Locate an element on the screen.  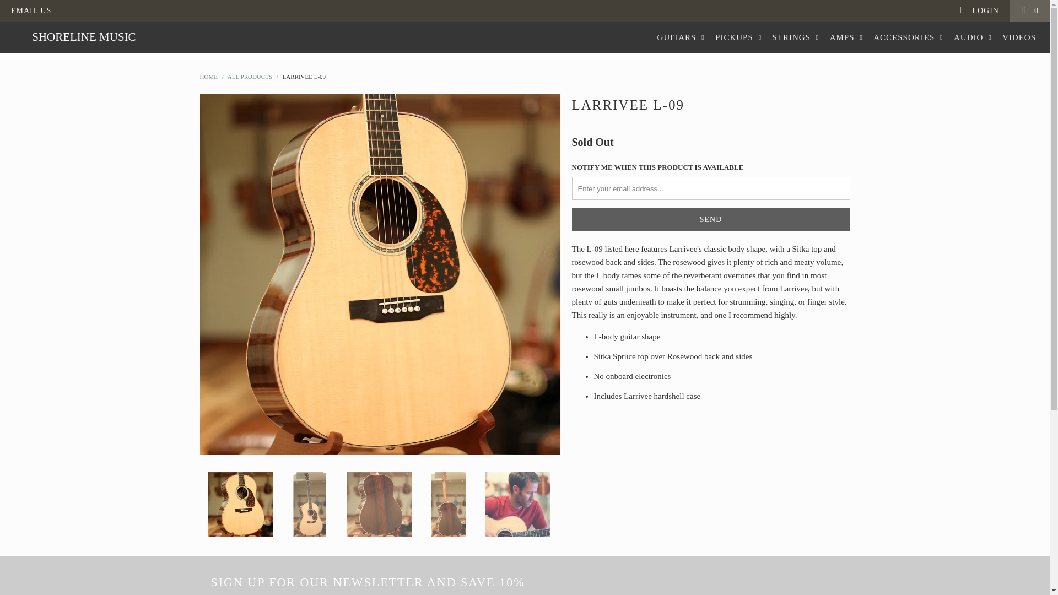
All Products is located at coordinates (249, 76).